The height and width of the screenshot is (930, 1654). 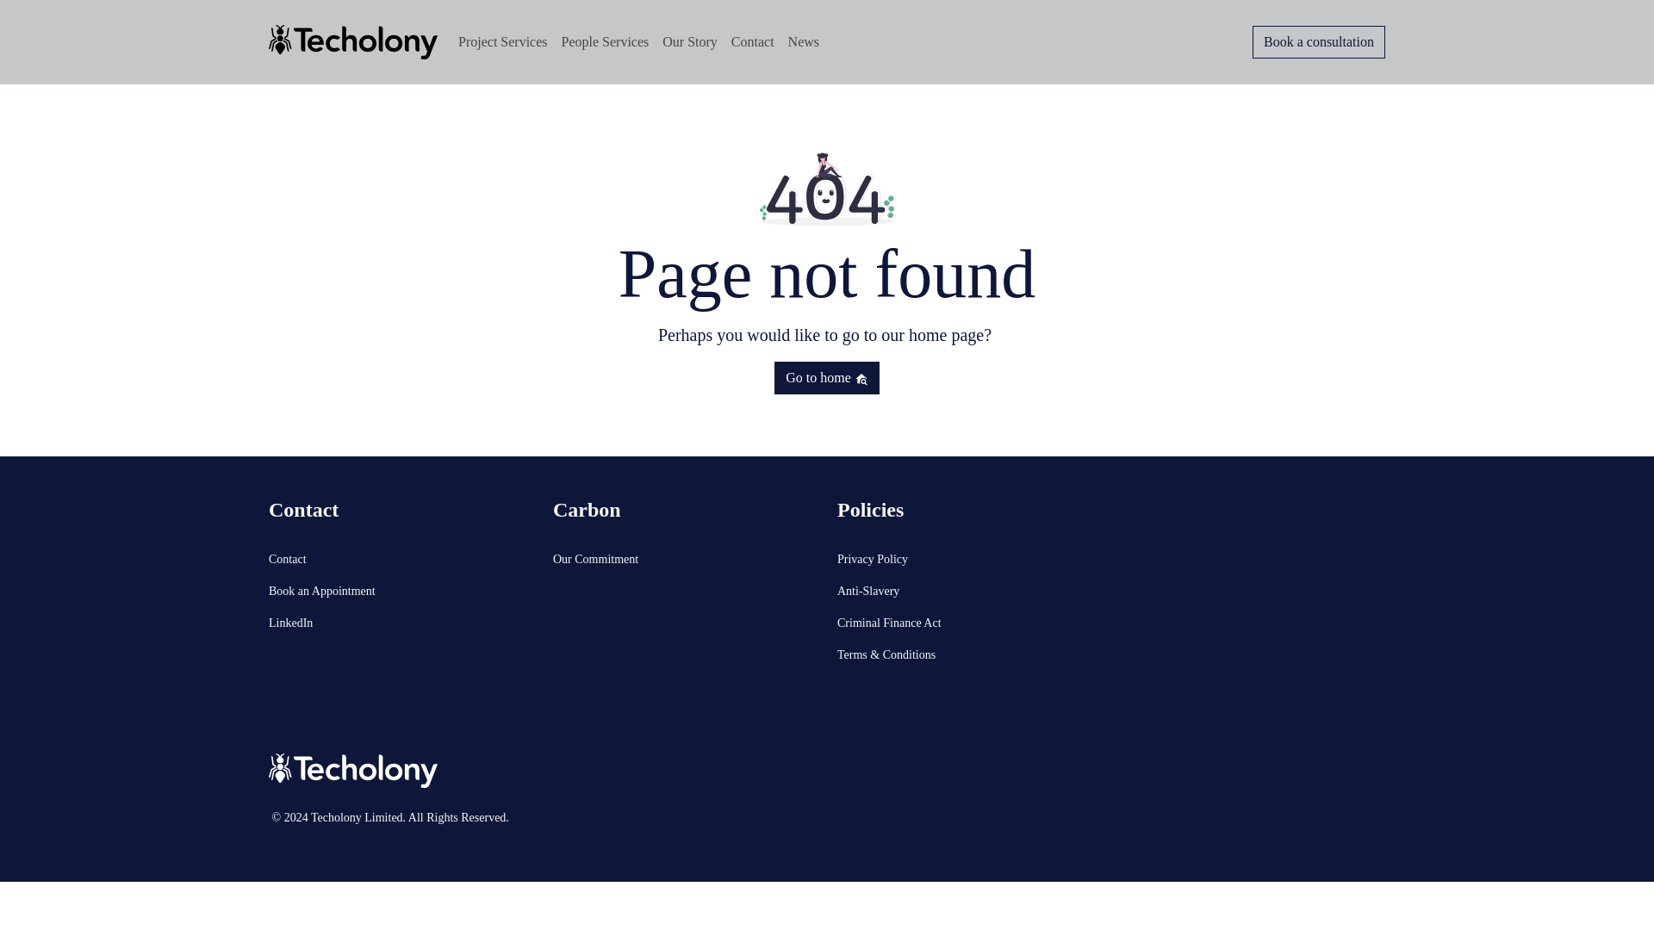 What do you see at coordinates (400, 559) in the screenshot?
I see `Contact` at bounding box center [400, 559].